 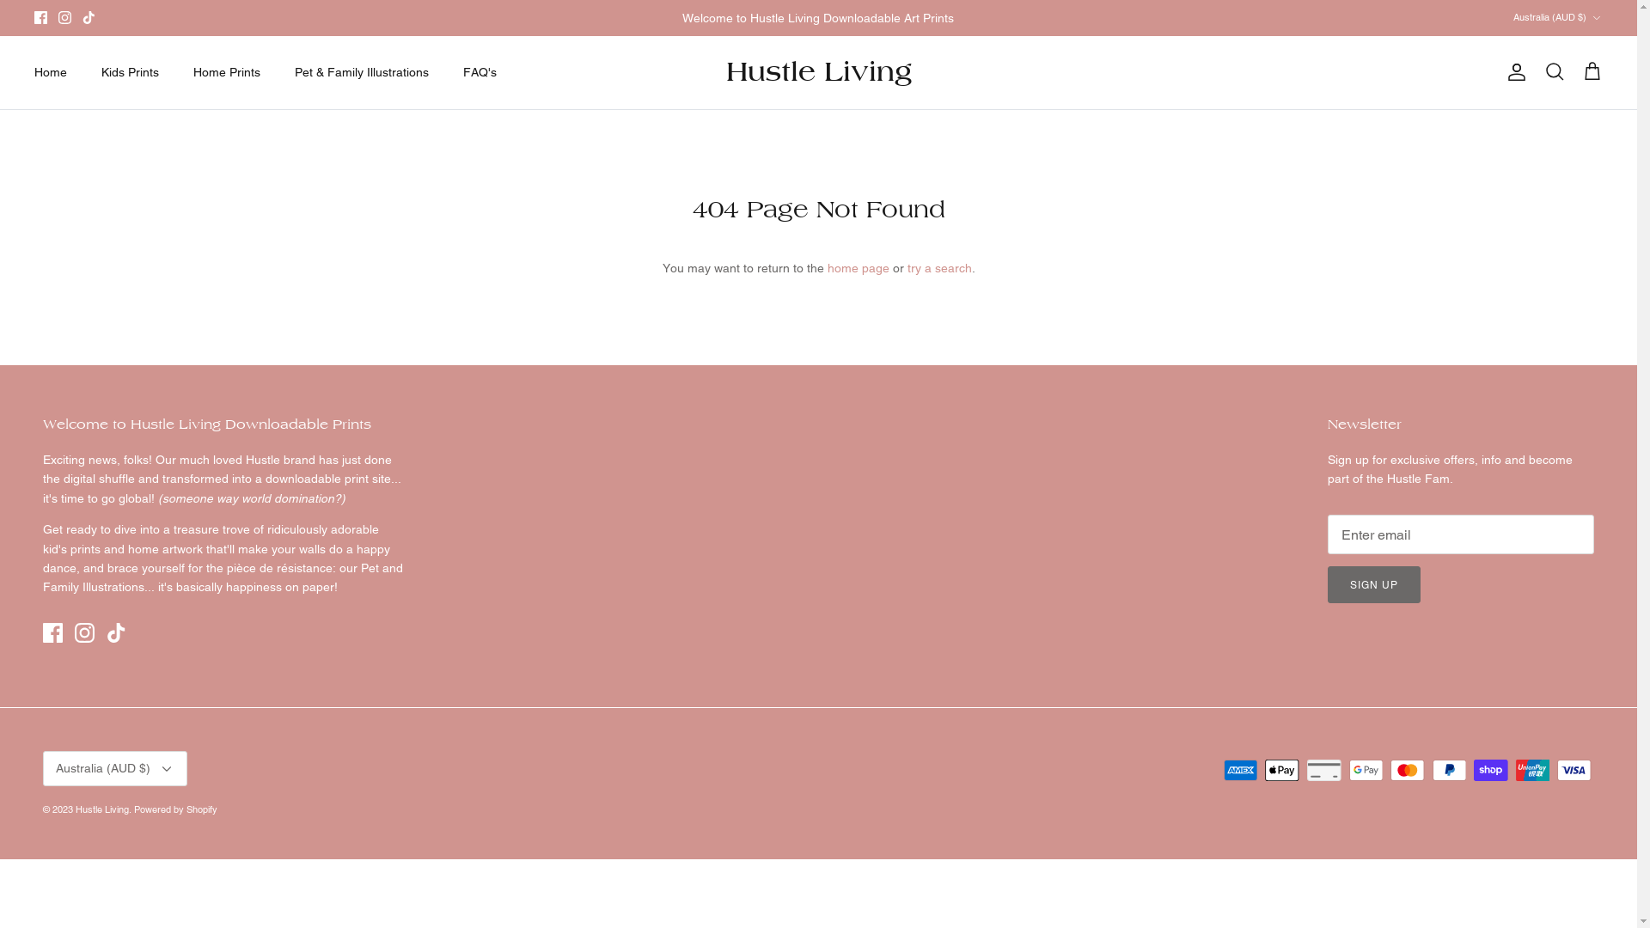 What do you see at coordinates (1592, 72) in the screenshot?
I see `Cart` at bounding box center [1592, 72].